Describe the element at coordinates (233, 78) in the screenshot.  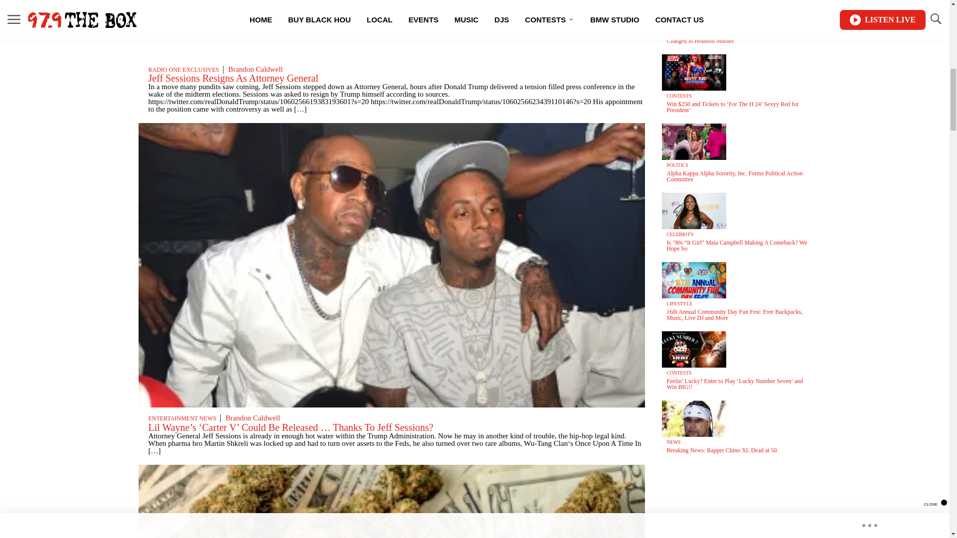
I see `Jeff Sessions Resigns As Attorney General` at that location.